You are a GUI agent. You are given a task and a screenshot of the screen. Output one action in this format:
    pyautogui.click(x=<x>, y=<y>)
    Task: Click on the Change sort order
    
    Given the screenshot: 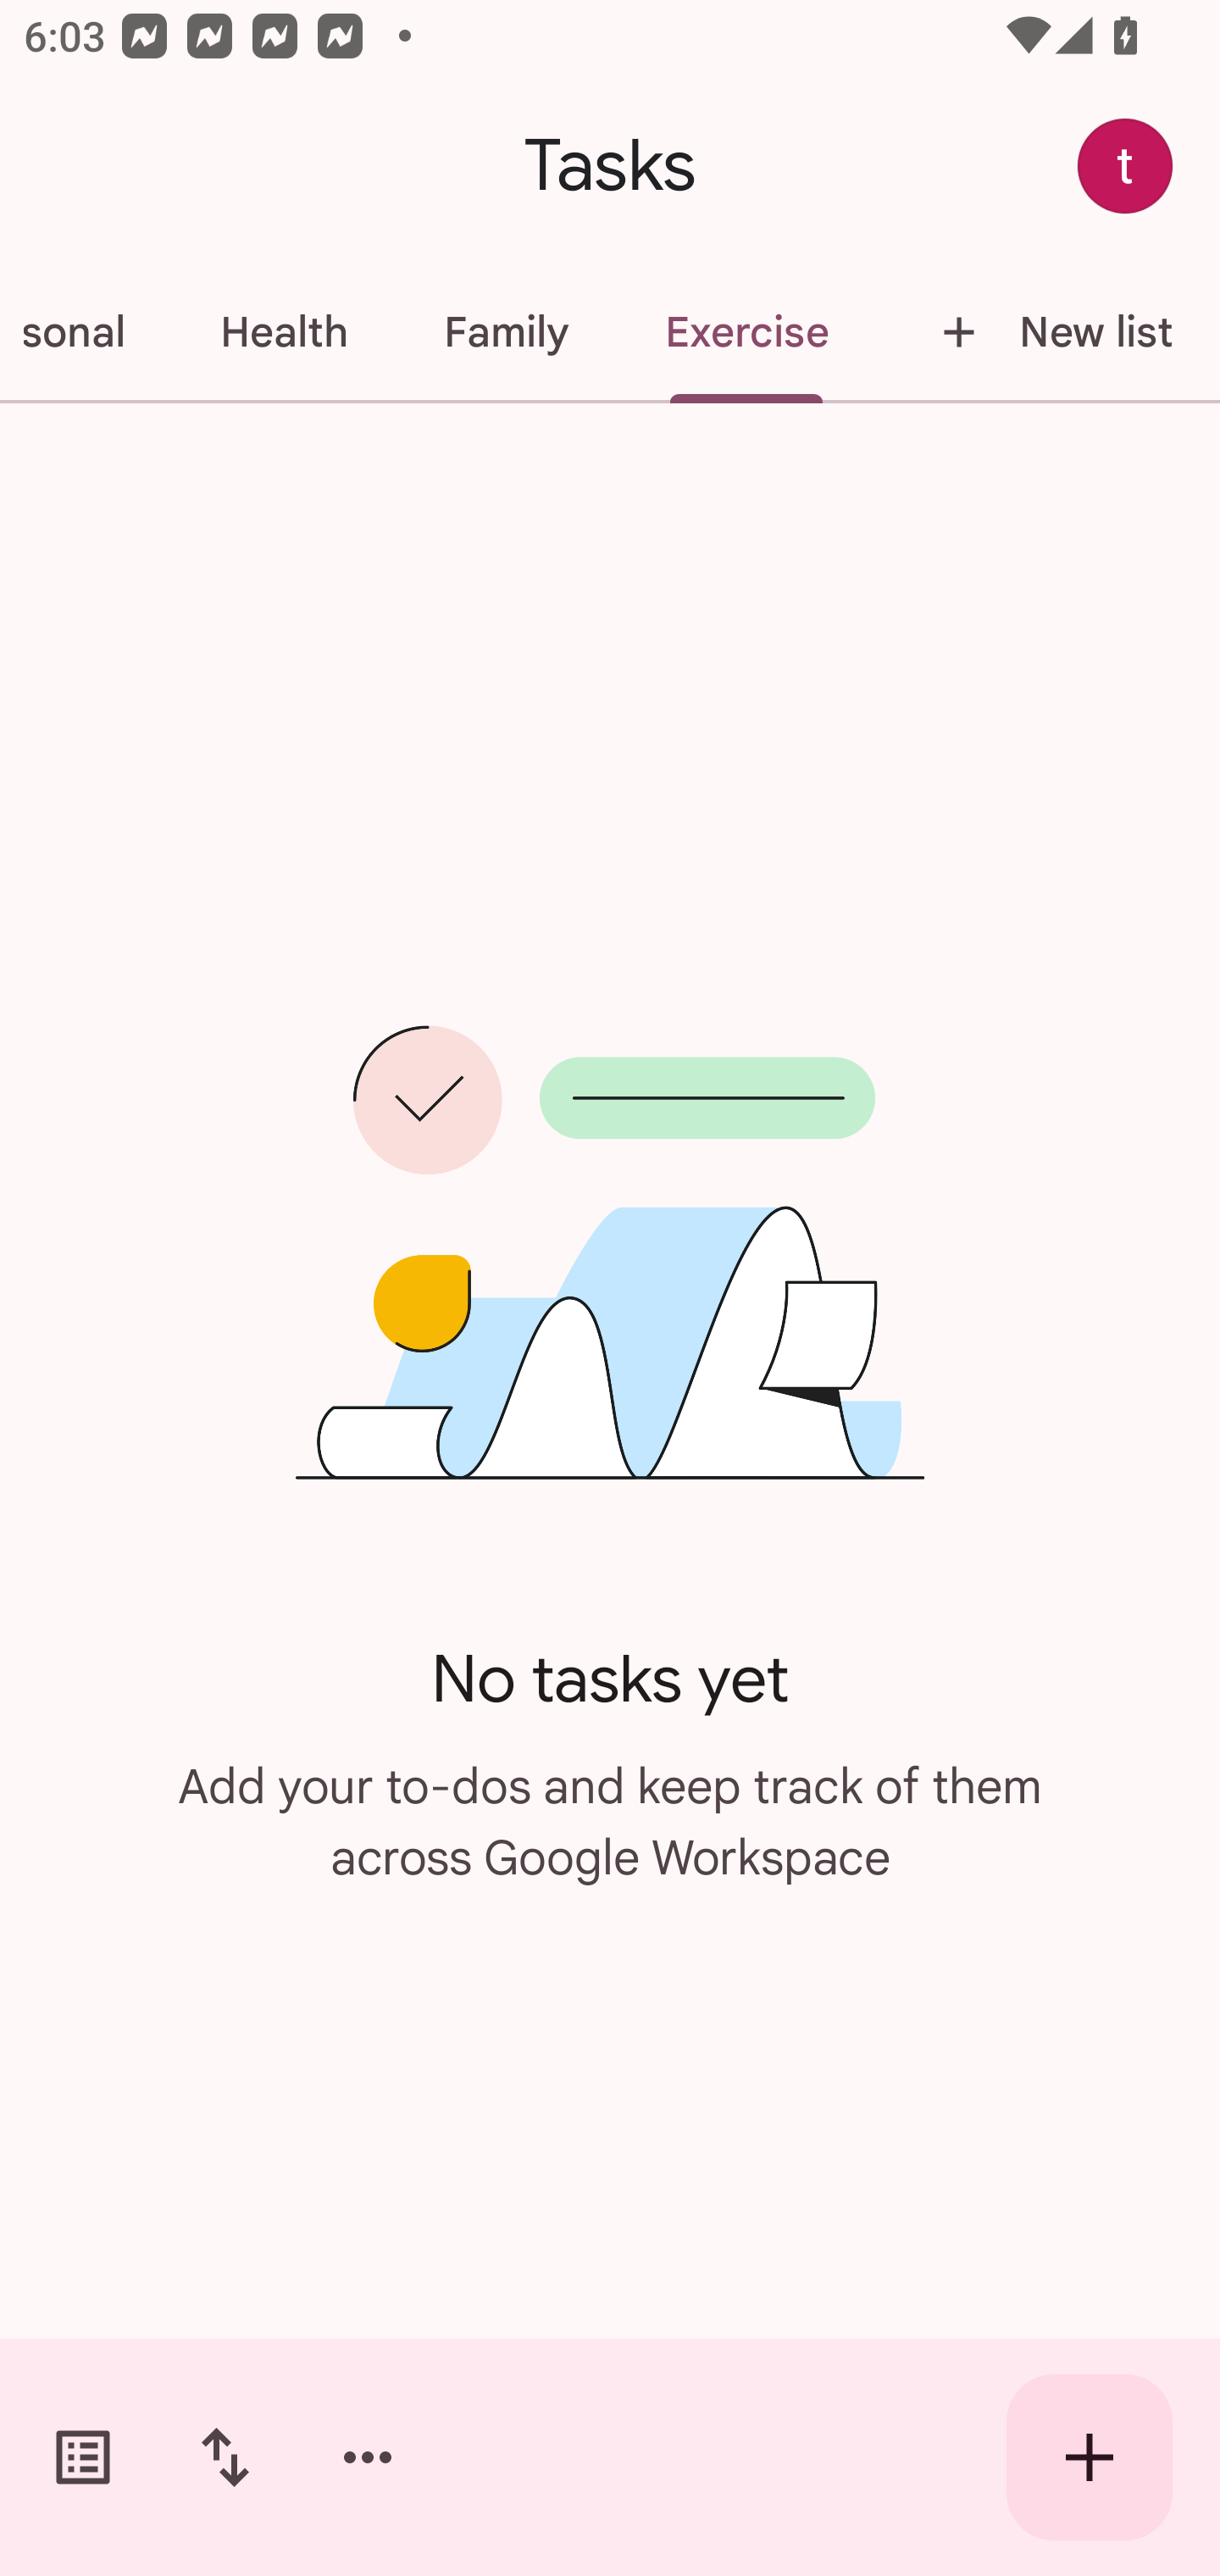 What is the action you would take?
    pyautogui.click(x=225, y=2457)
    